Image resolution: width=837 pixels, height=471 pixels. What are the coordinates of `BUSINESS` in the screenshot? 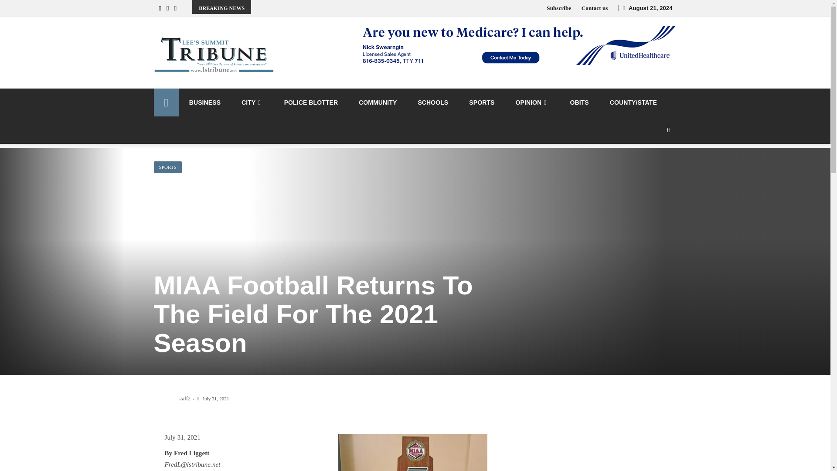 It's located at (205, 102).